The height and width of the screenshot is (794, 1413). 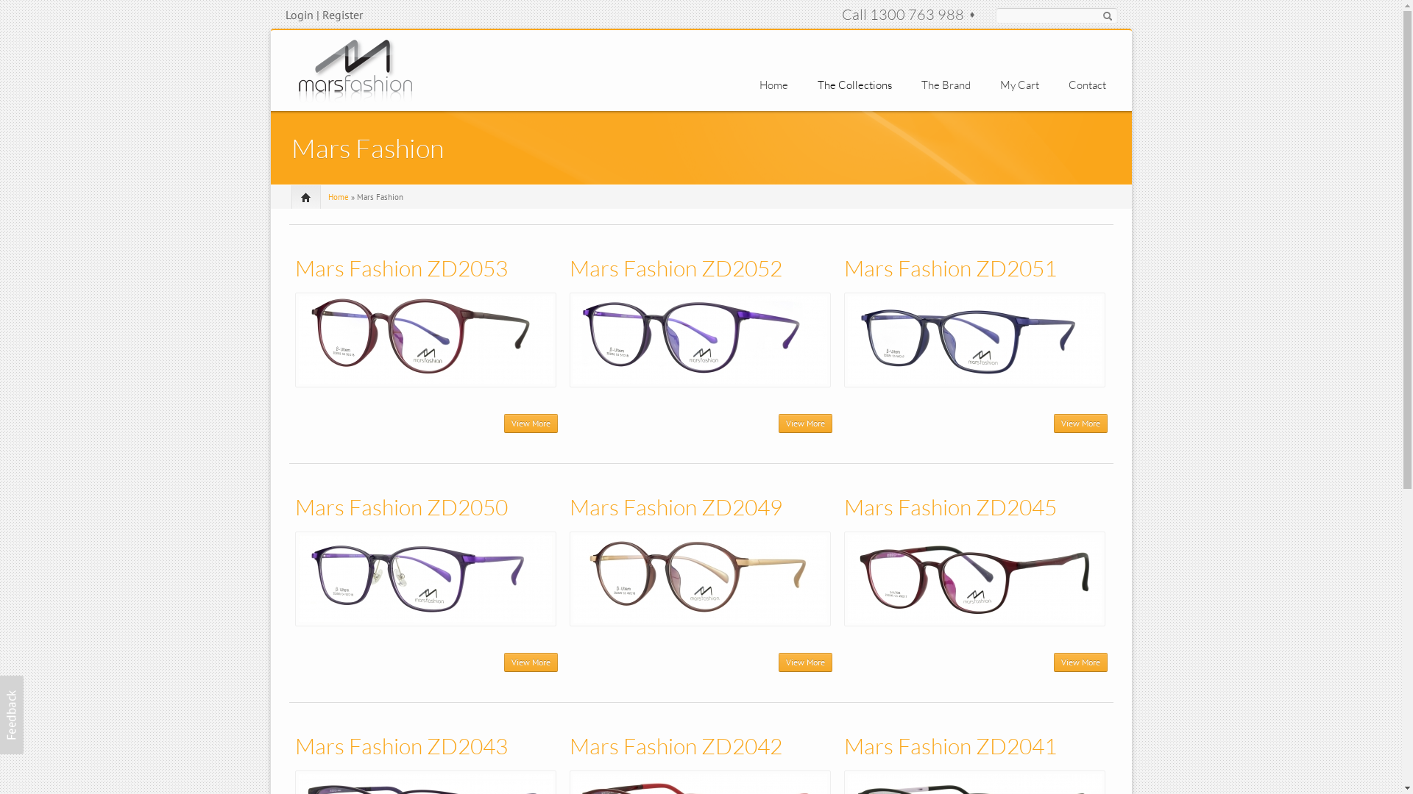 What do you see at coordinates (951, 507) in the screenshot?
I see `Mars Fashion ZD2045` at bounding box center [951, 507].